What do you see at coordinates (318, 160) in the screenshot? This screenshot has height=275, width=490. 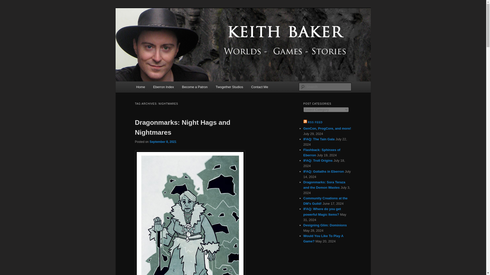 I see `IFAQ: Troll Origins` at bounding box center [318, 160].